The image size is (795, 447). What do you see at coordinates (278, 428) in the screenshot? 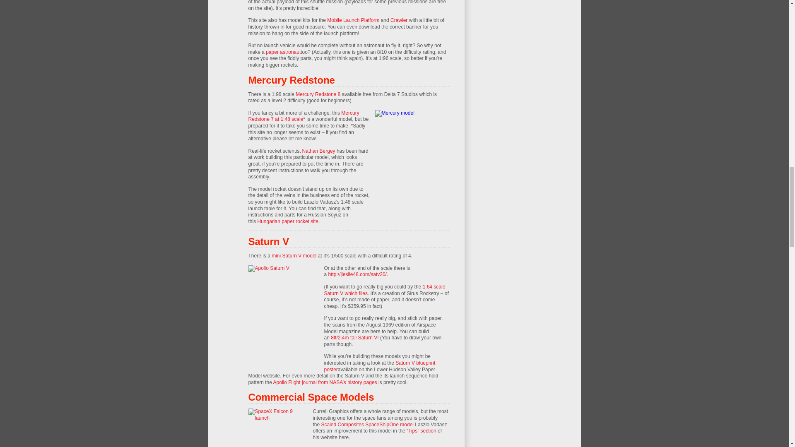
I see `SpaceX Falcon 9 launch` at bounding box center [278, 428].